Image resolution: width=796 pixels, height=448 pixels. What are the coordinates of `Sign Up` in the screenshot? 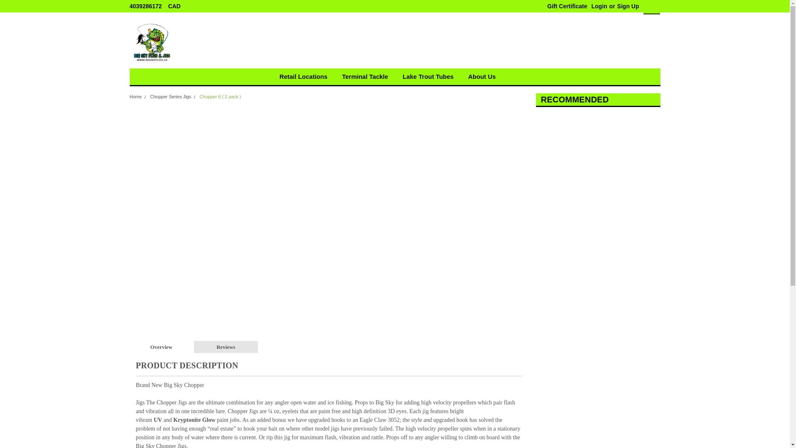 It's located at (627, 6).